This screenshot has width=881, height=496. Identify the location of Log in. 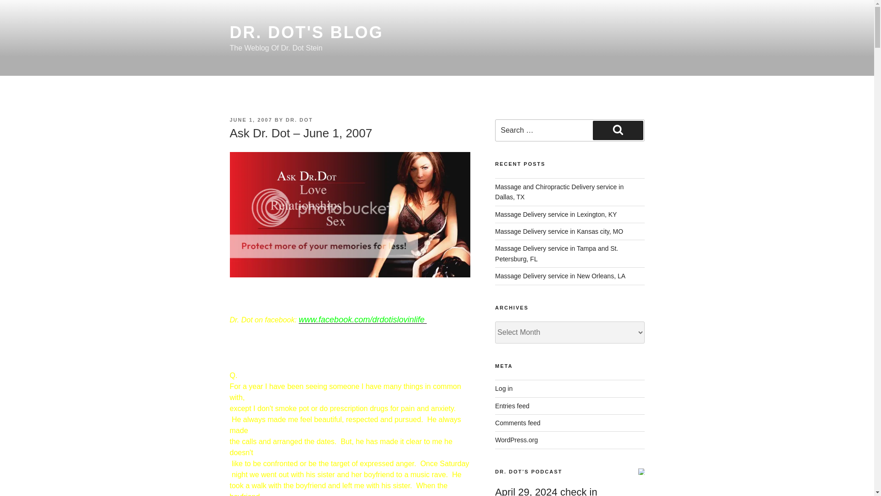
(504, 389).